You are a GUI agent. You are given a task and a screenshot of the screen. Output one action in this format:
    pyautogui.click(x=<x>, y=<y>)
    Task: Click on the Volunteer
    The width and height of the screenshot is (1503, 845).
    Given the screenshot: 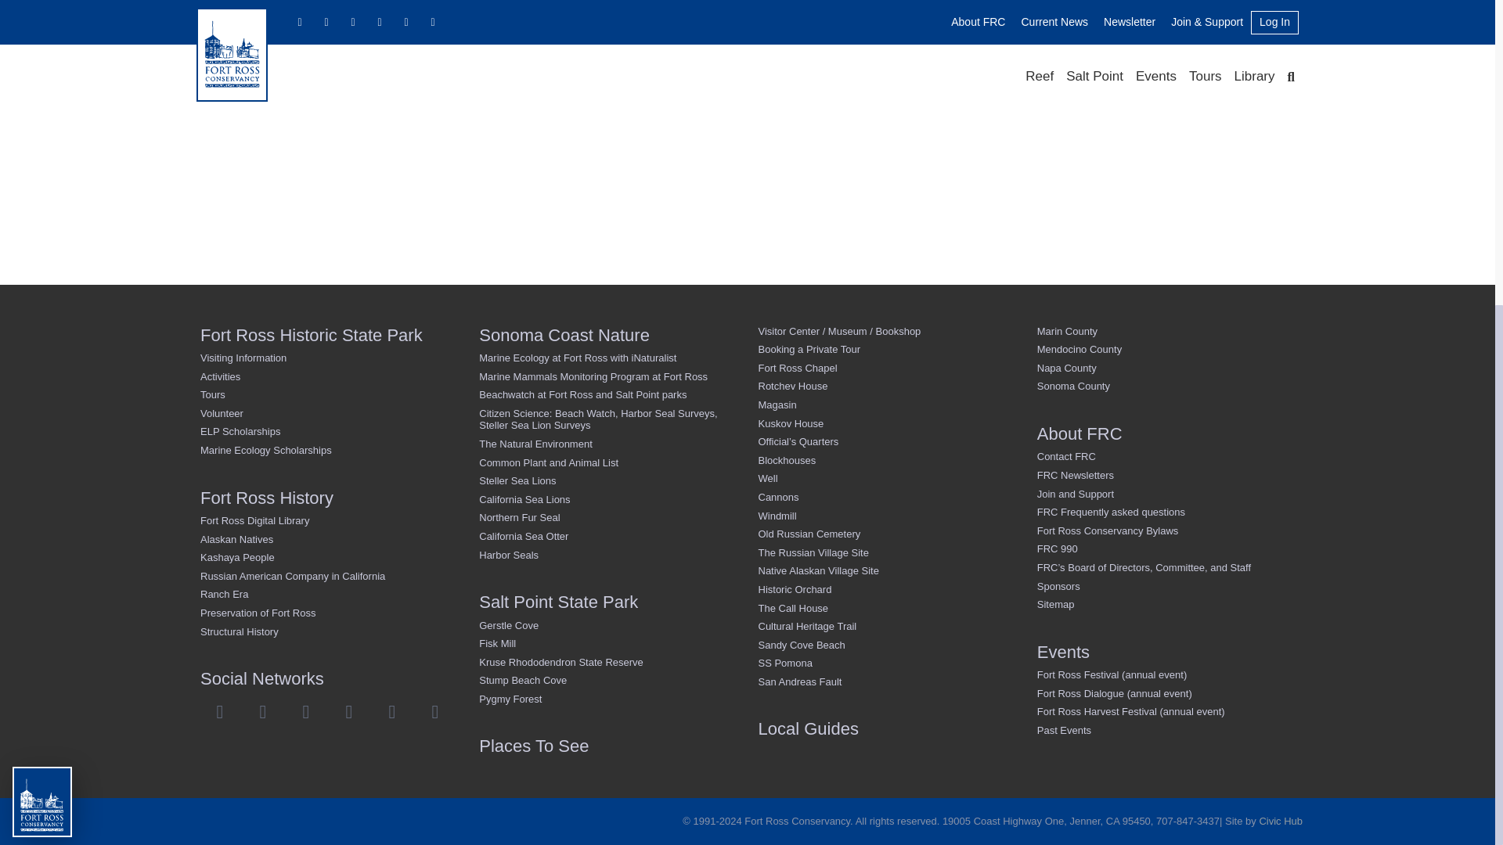 What is the action you would take?
    pyautogui.click(x=333, y=414)
    